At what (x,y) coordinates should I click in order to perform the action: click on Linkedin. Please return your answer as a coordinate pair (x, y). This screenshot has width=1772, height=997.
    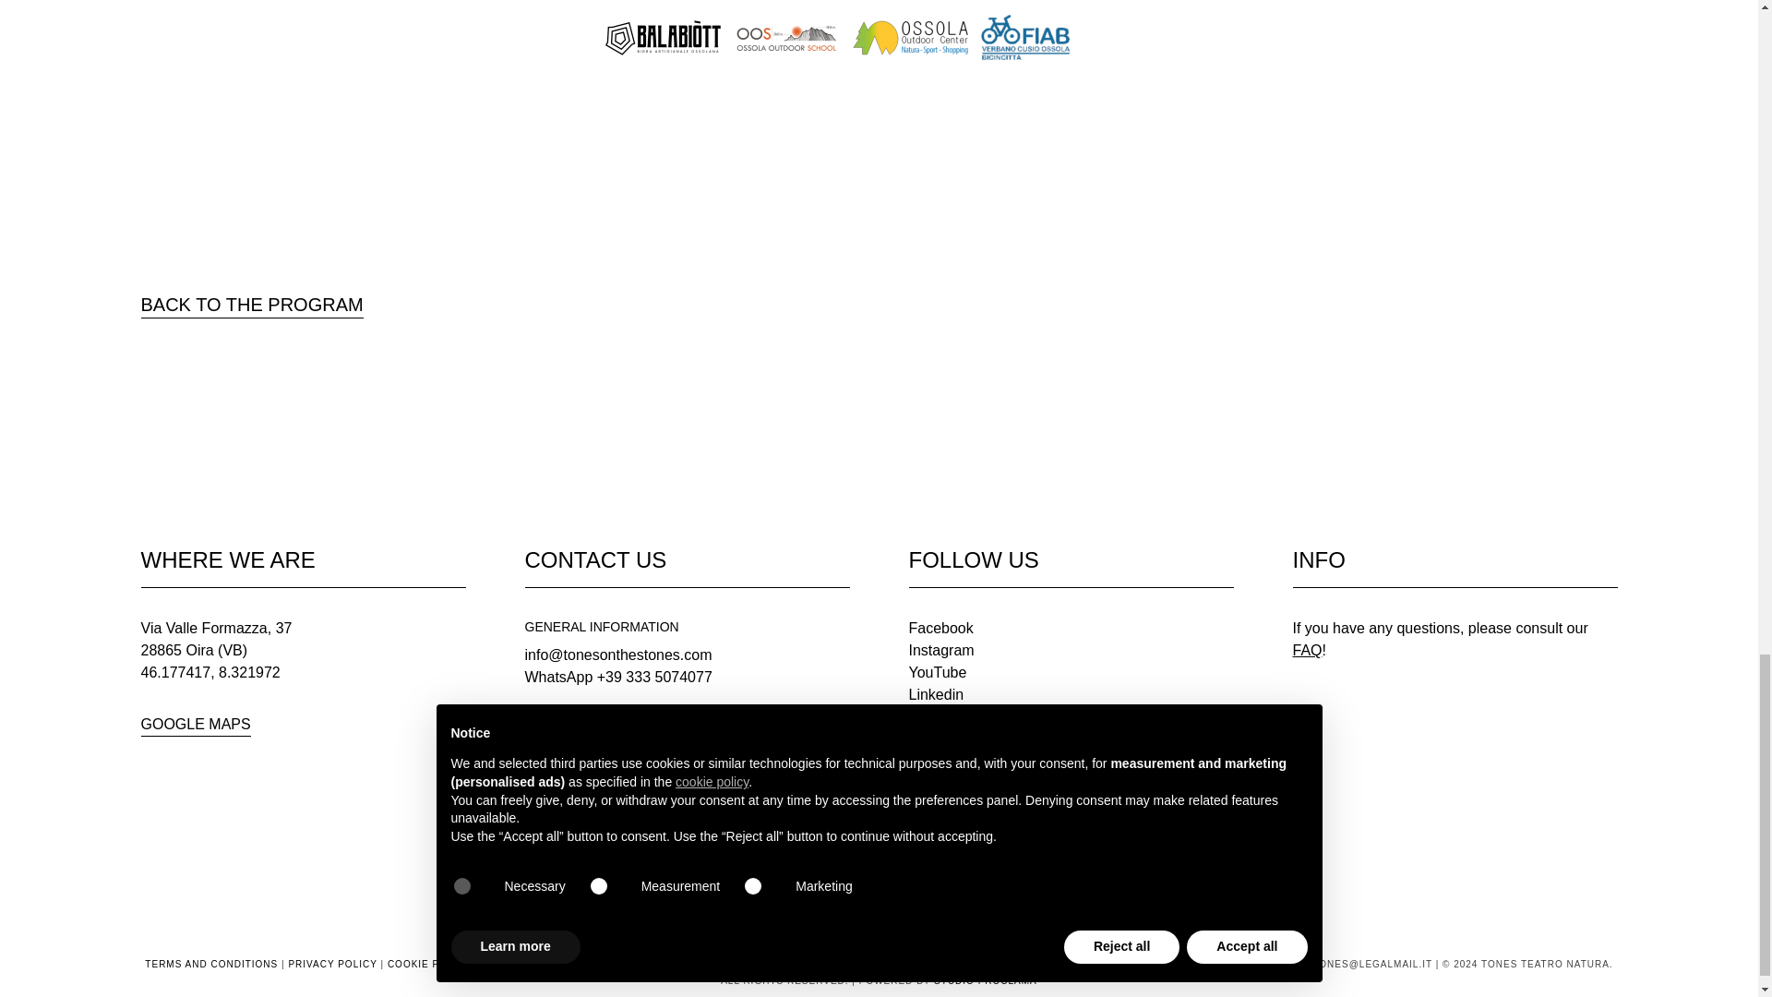
    Looking at the image, I should click on (936, 694).